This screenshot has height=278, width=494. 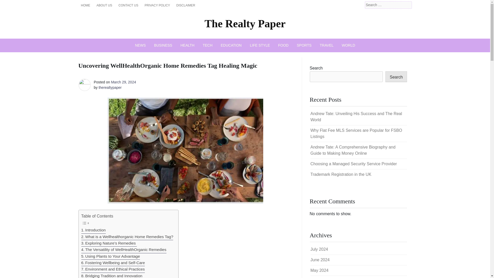 What do you see at coordinates (11, 4) in the screenshot?
I see `Search` at bounding box center [11, 4].